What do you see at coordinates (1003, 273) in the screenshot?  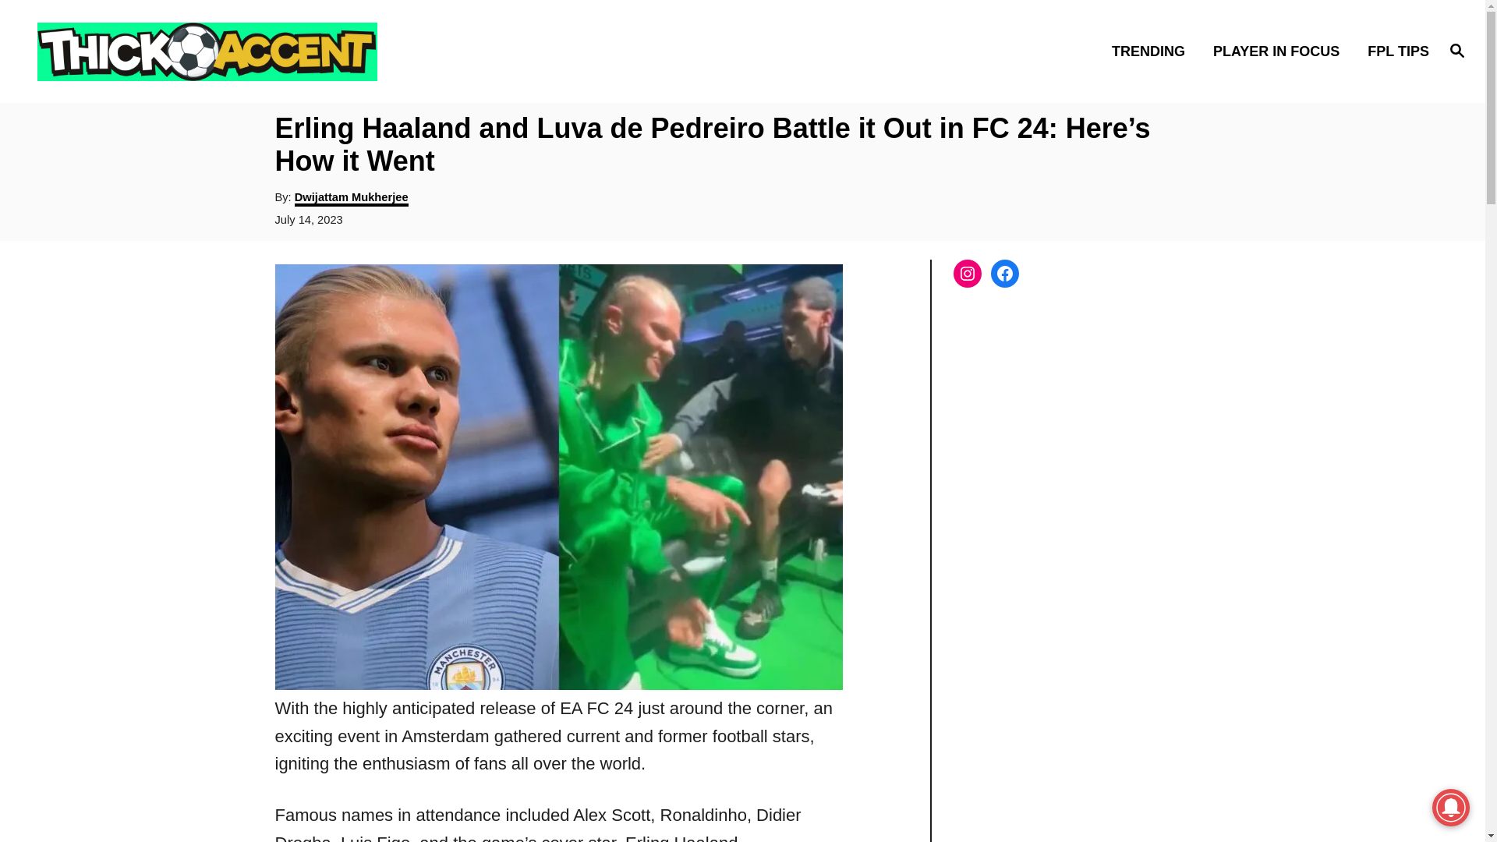 I see `Facebook` at bounding box center [1003, 273].